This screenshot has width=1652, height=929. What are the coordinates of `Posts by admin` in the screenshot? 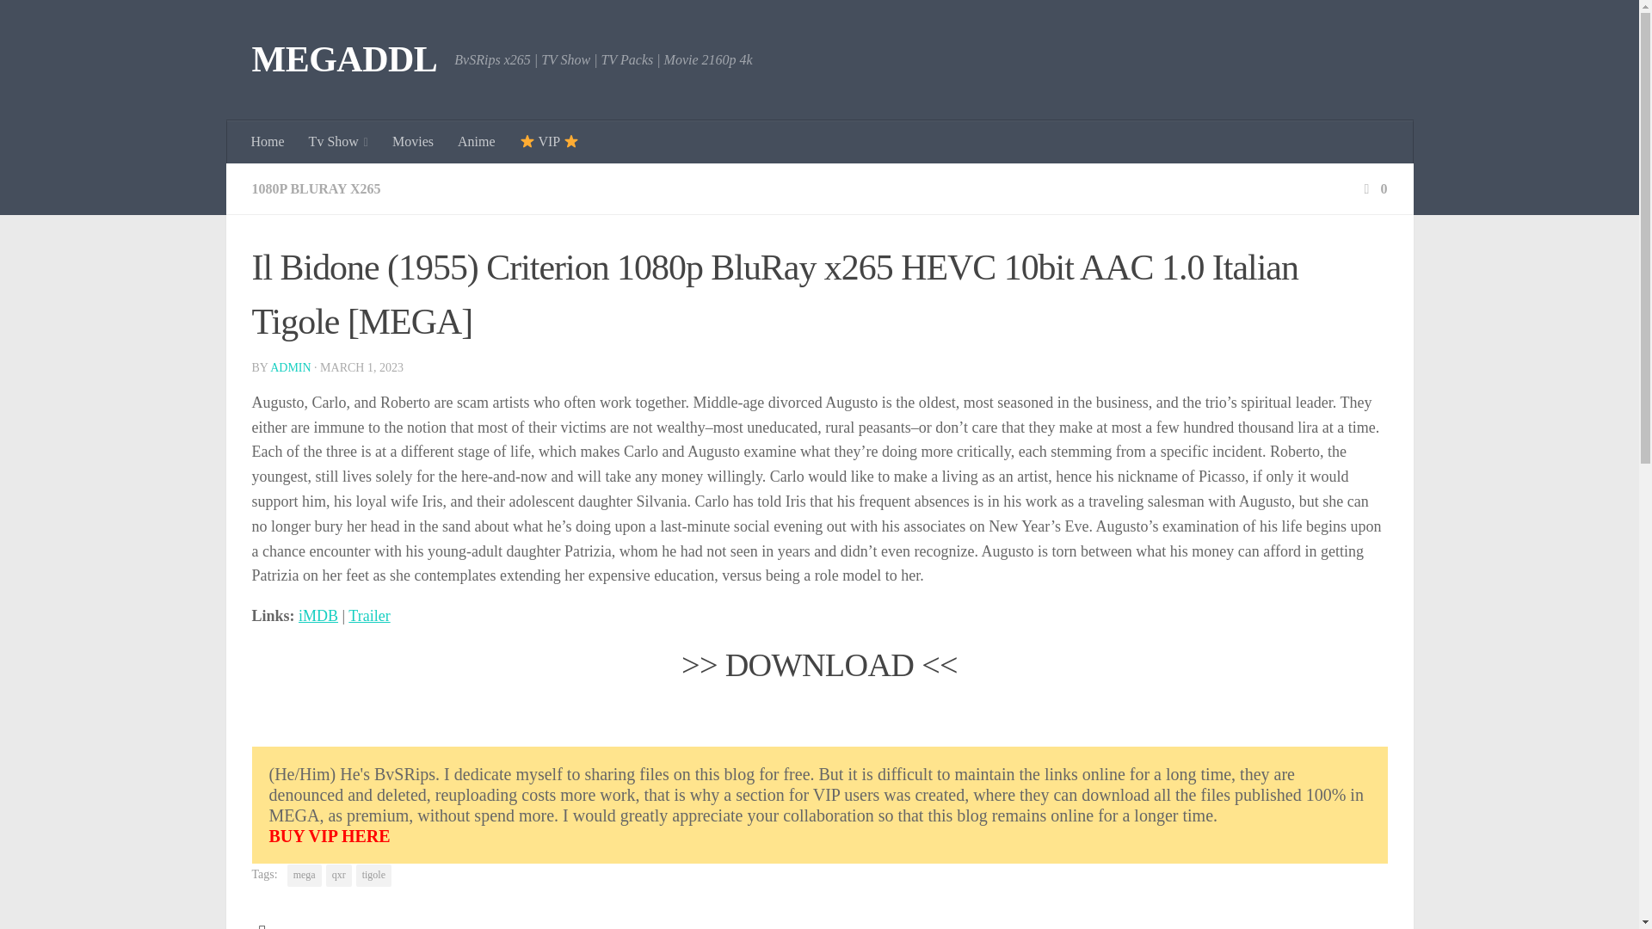 It's located at (290, 368).